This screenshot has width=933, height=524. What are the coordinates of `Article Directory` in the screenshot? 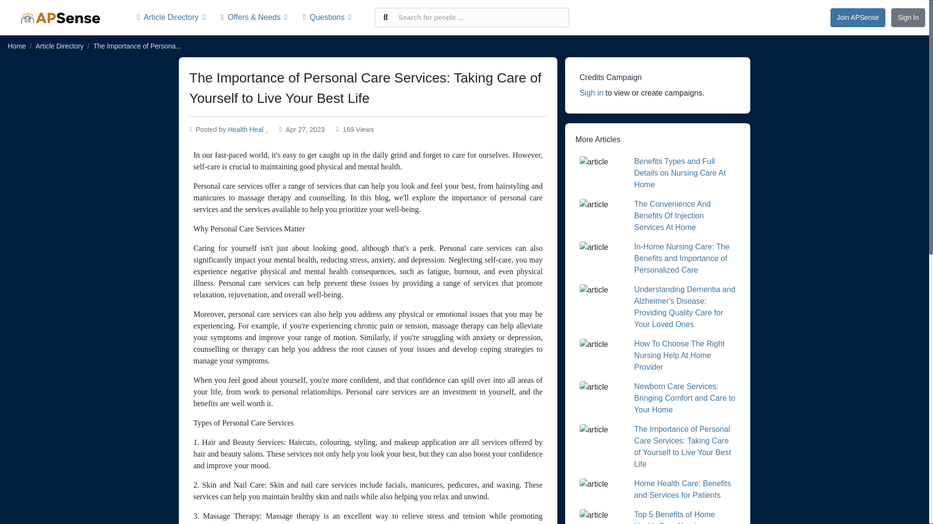 It's located at (59, 46).